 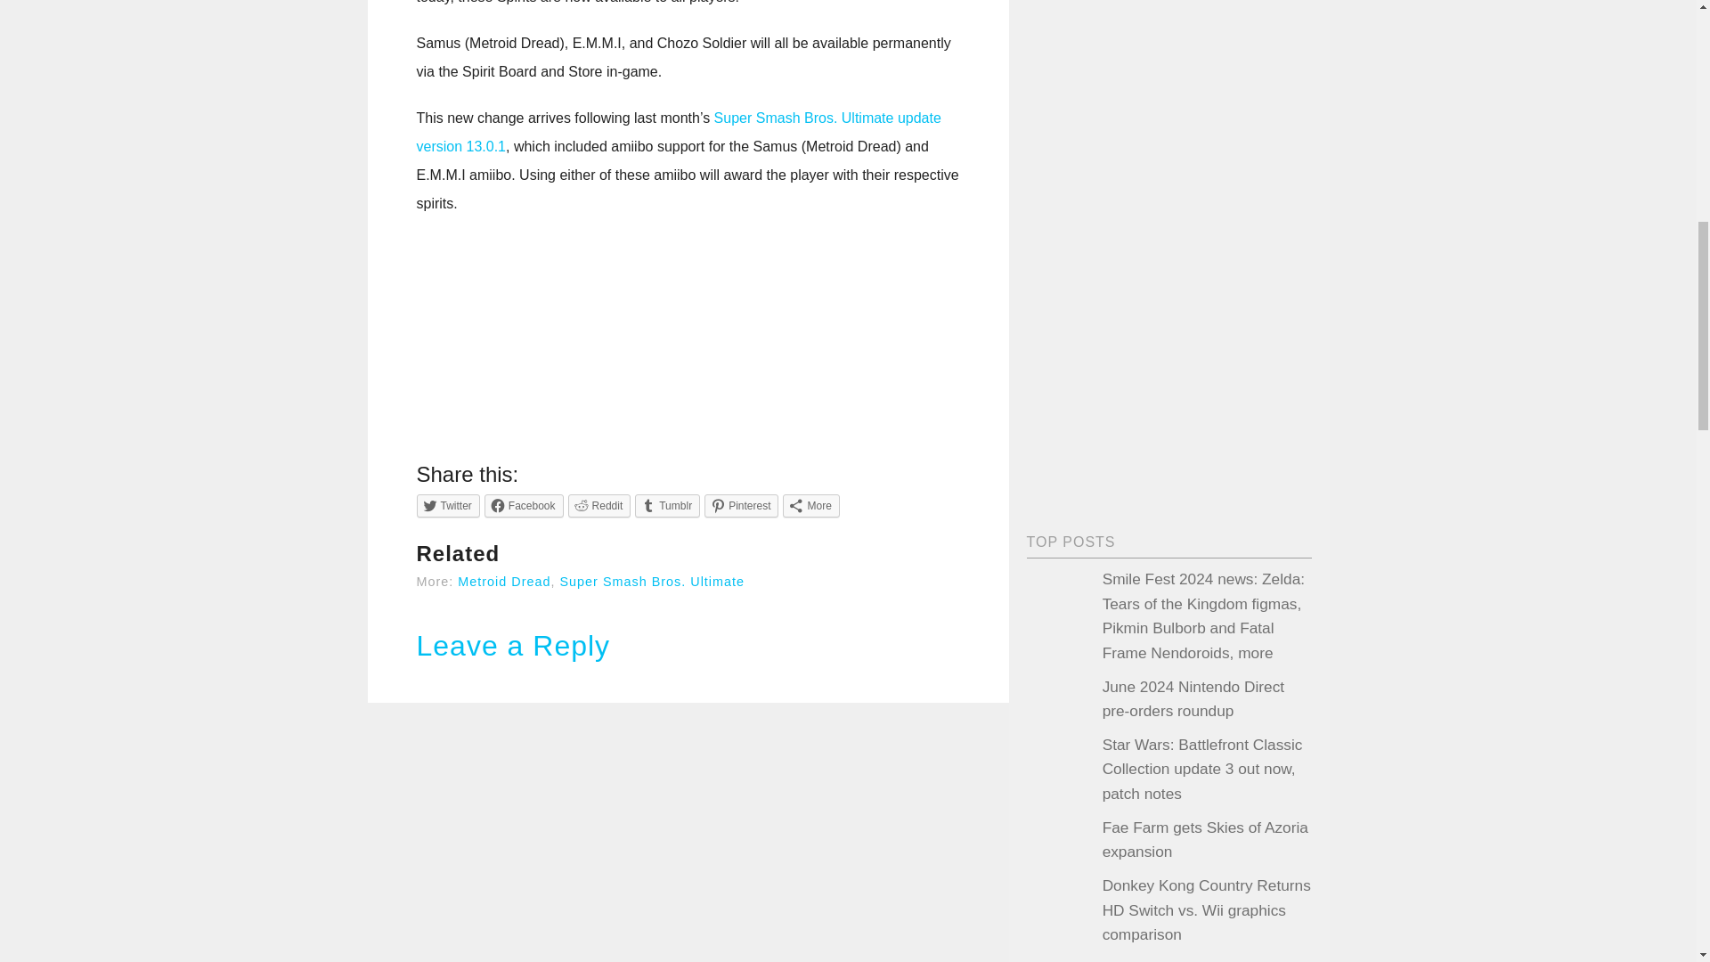 I want to click on Super Smash Bros. Ultimate update version 13.0.1, so click(x=679, y=132).